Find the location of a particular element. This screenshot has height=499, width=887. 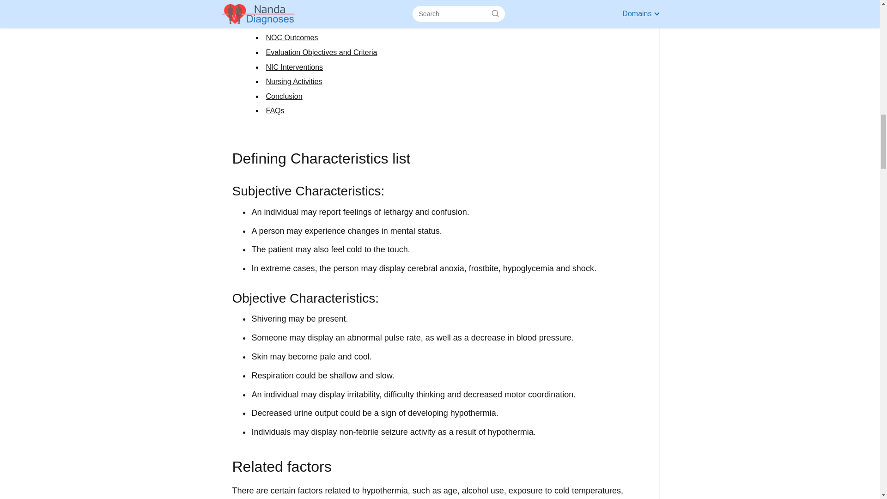

NIC Interventions is located at coordinates (295, 67).